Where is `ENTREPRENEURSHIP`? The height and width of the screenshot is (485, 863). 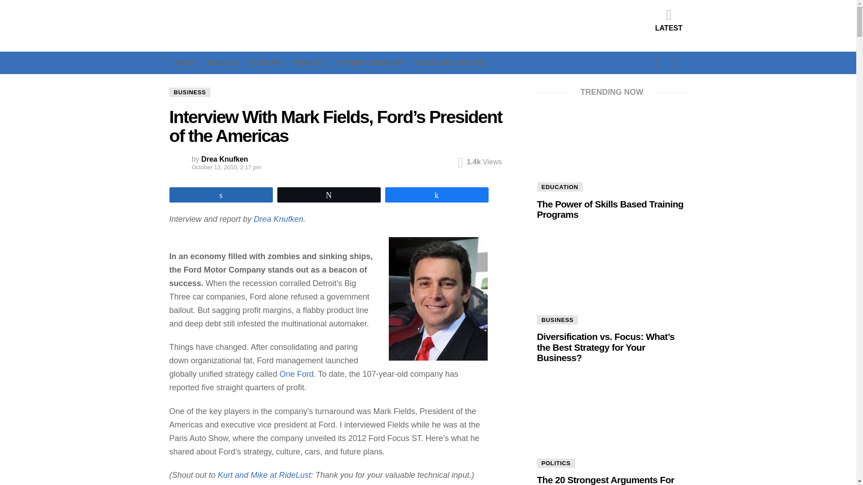 ENTREPRENEURSHIP is located at coordinates (369, 63).